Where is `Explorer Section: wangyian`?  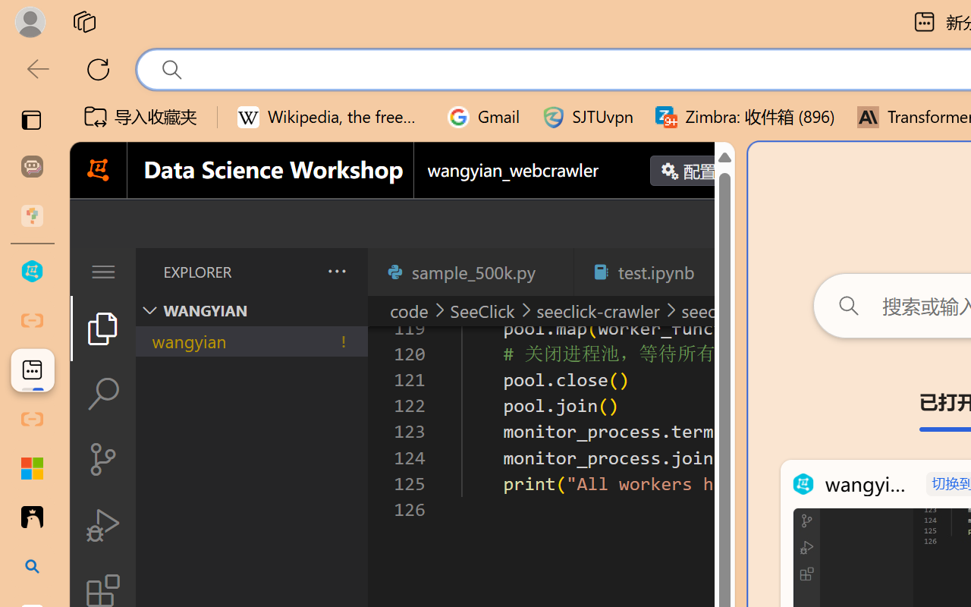 Explorer Section: wangyian is located at coordinates (251, 310).